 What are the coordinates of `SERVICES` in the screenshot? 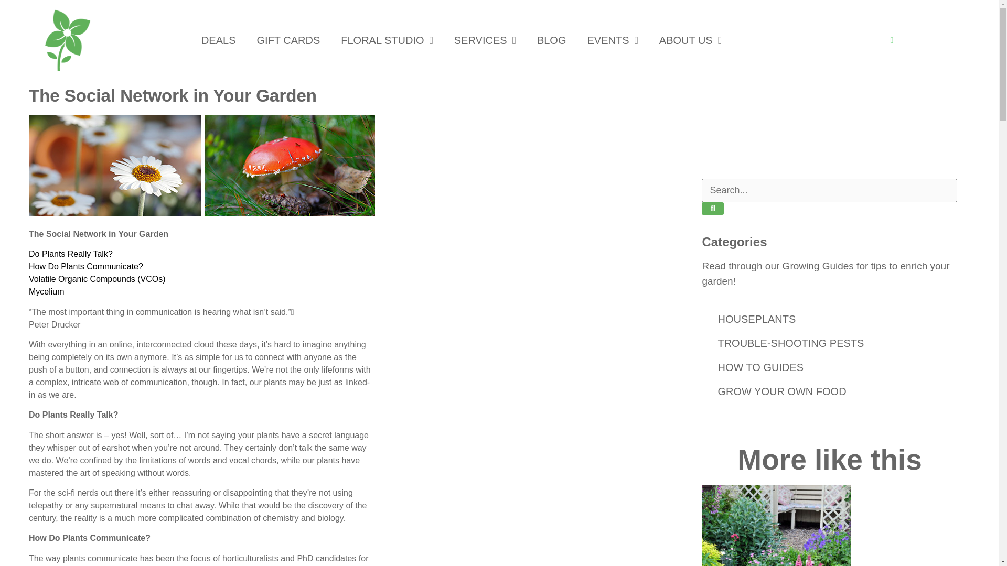 It's located at (485, 40).